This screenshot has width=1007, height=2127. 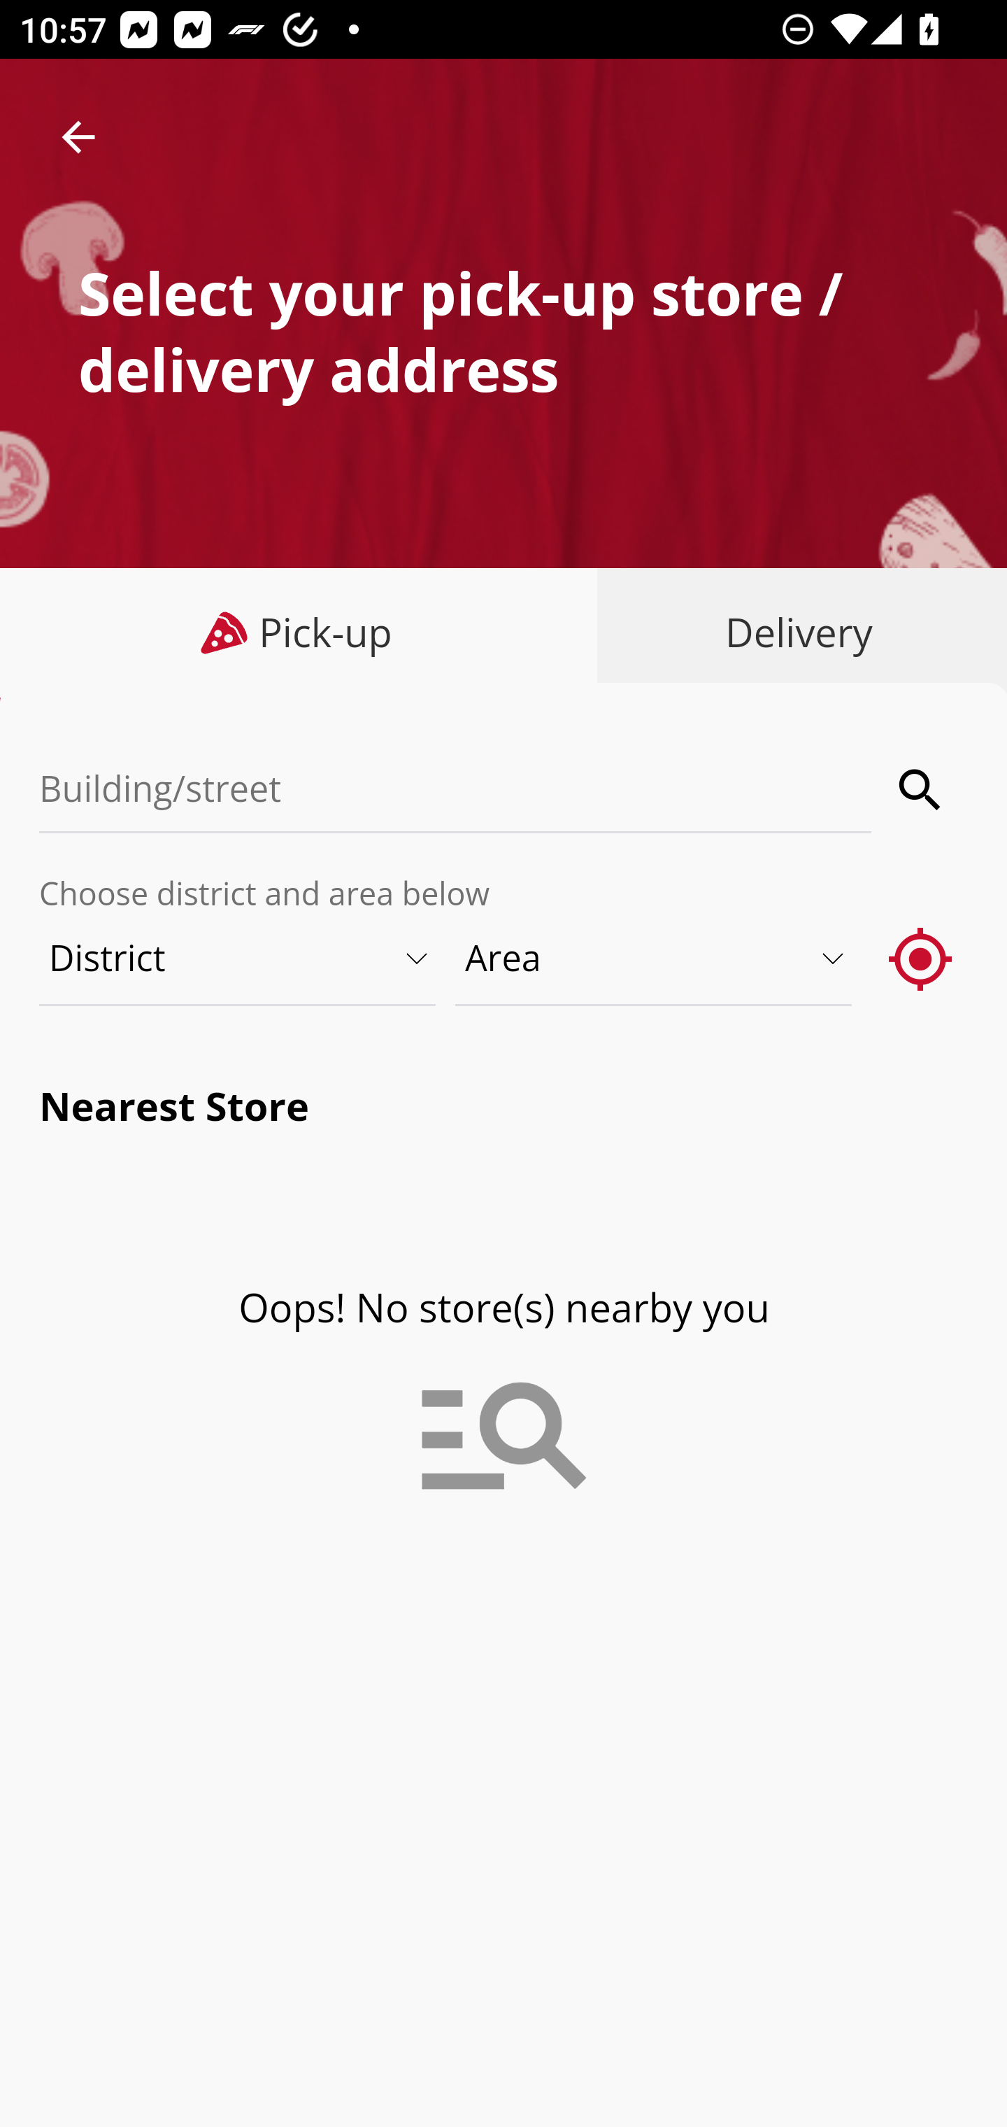 I want to click on search, so click(x=921, y=789).